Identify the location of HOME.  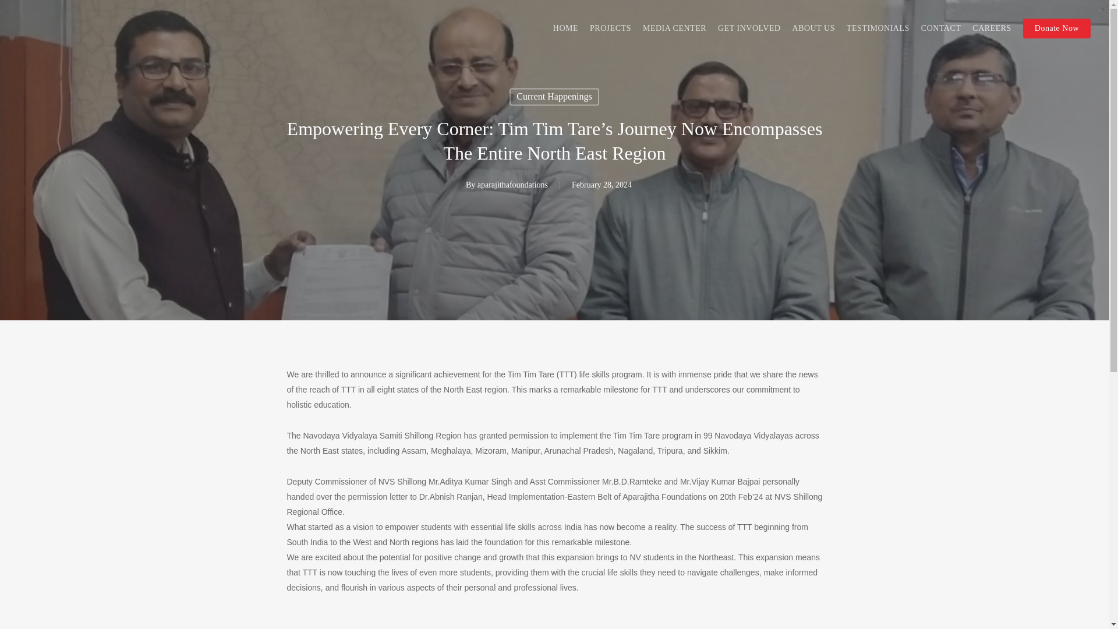
(565, 28).